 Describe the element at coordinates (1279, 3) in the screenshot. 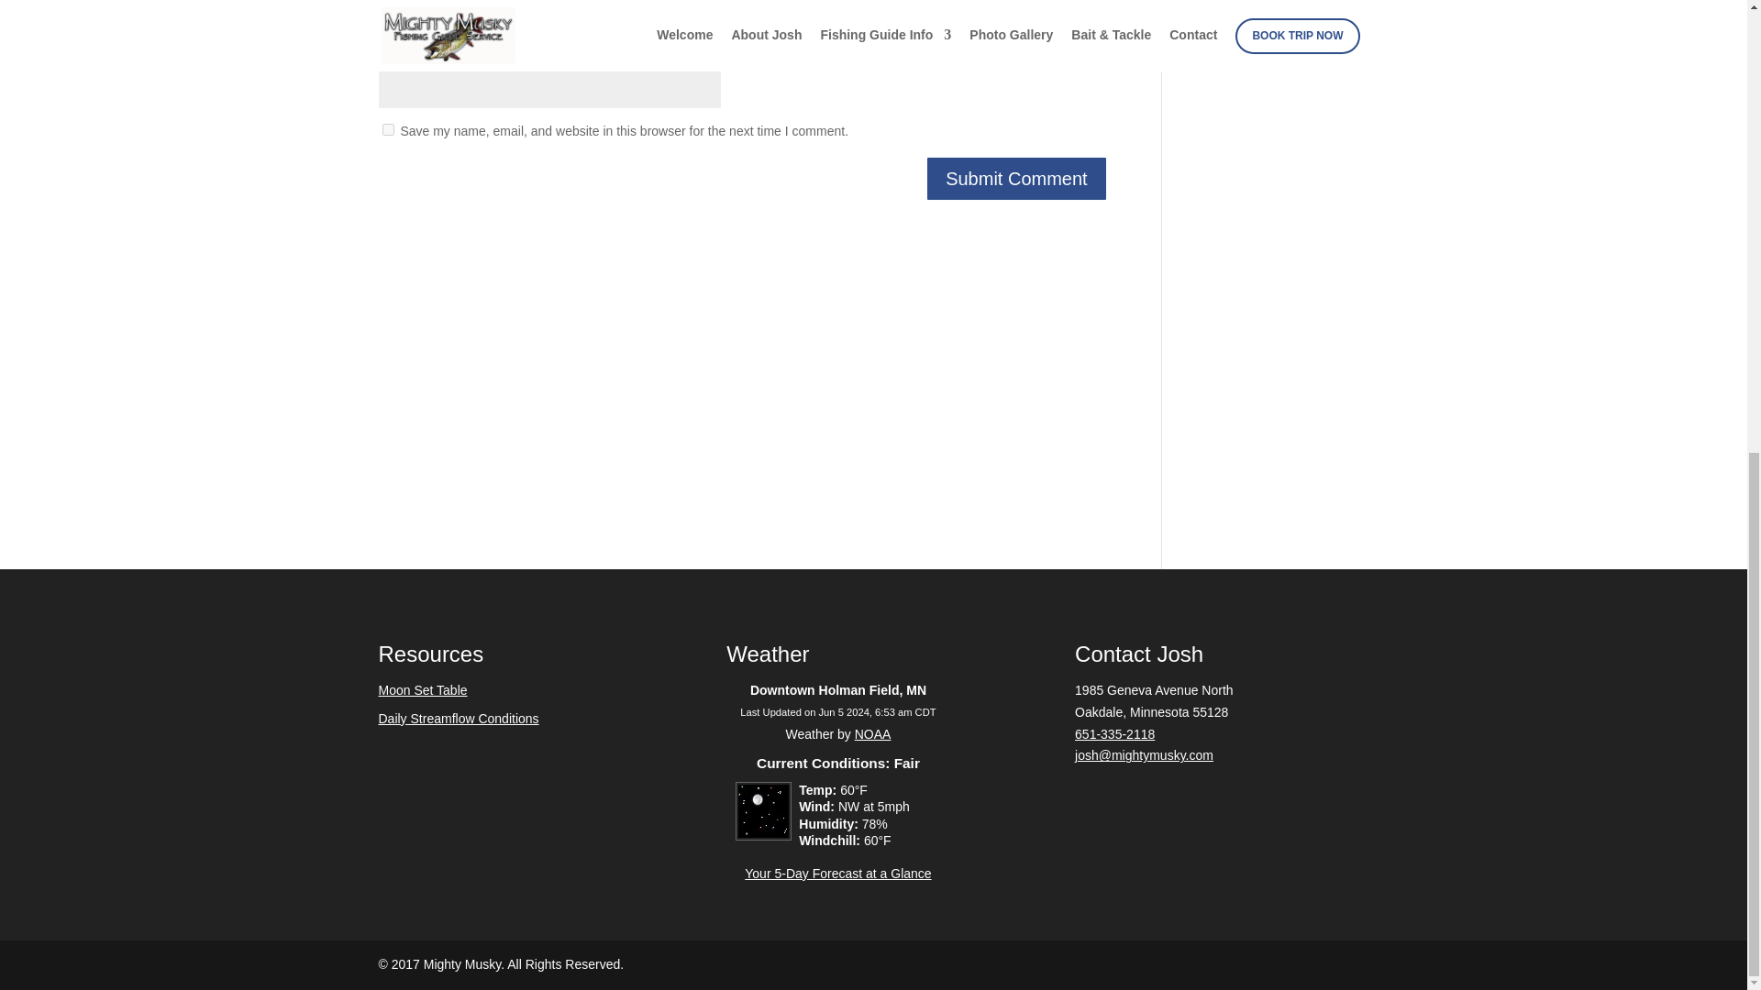

I see `Daily Streamflow Conditions` at that location.